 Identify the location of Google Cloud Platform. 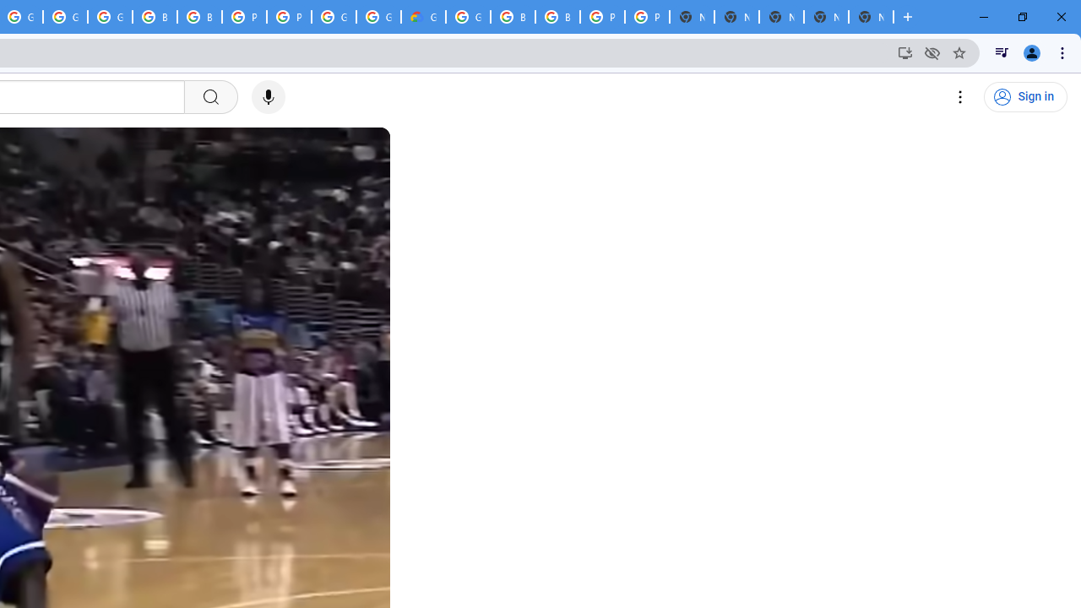
(334, 17).